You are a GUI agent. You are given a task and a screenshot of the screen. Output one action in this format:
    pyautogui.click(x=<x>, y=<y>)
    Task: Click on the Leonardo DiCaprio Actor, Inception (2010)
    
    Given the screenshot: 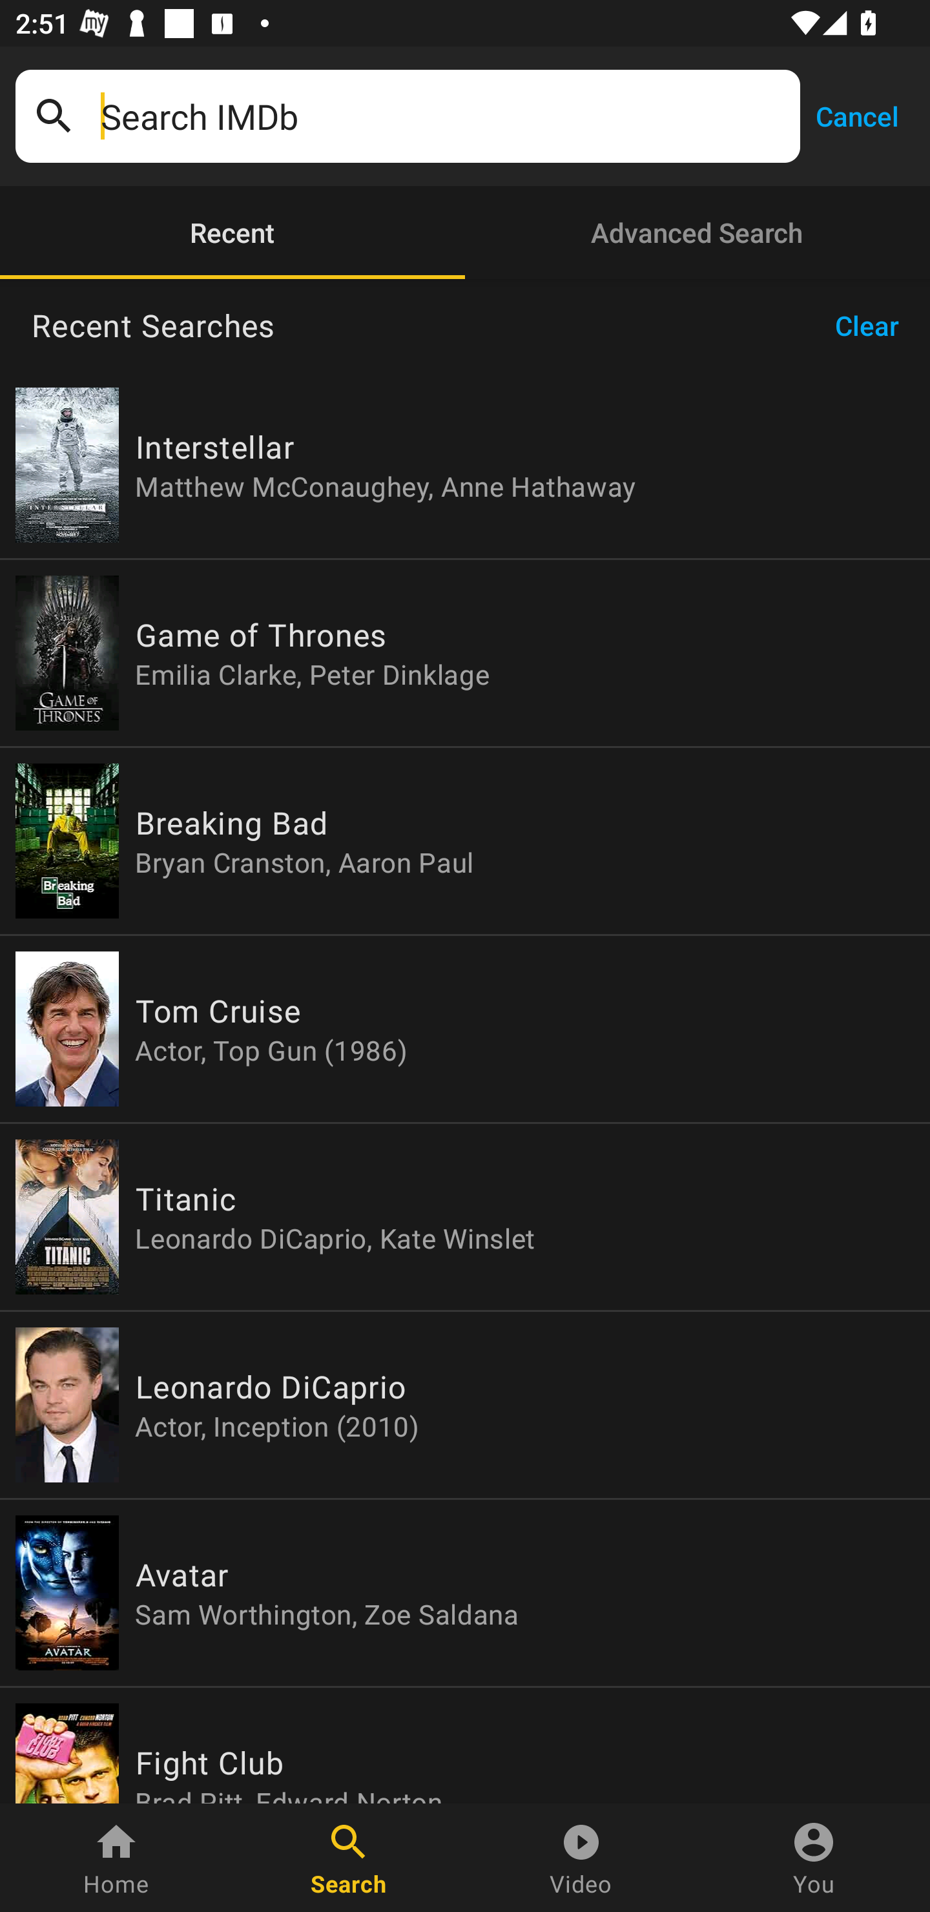 What is the action you would take?
    pyautogui.click(x=465, y=1404)
    